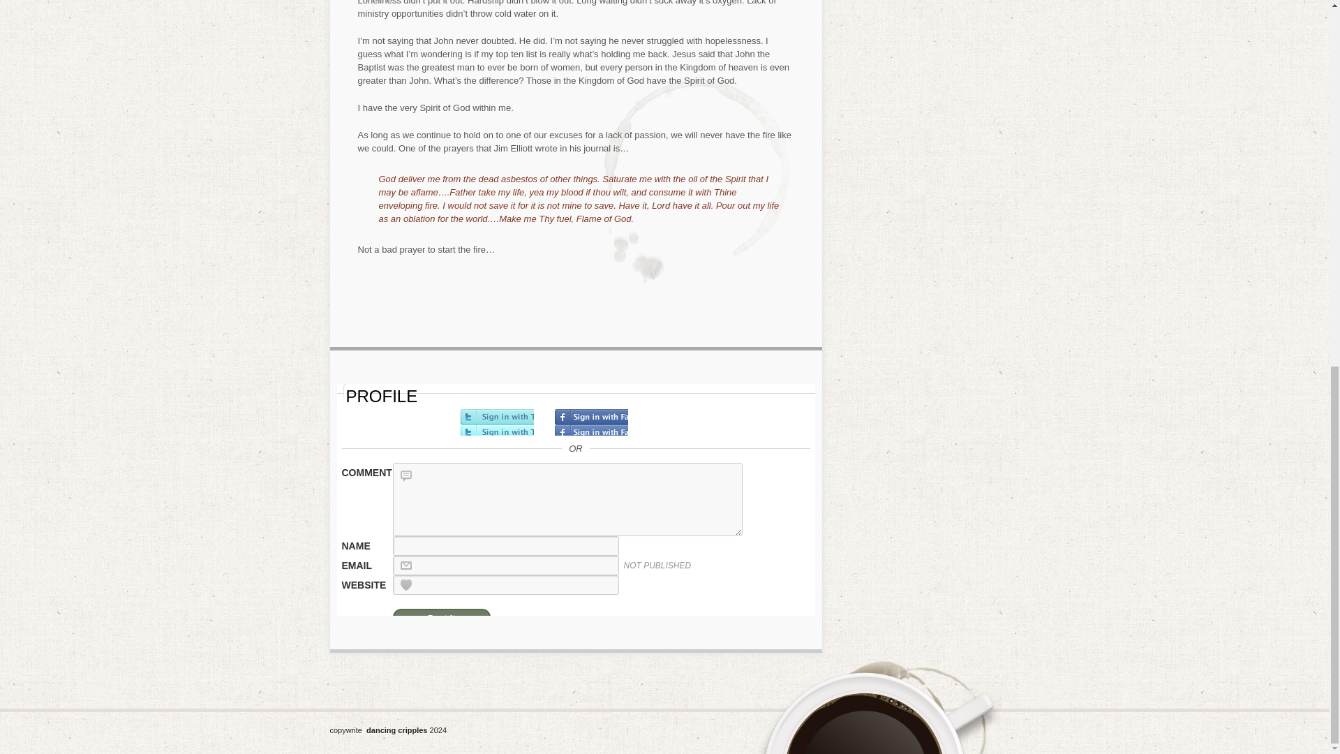  What do you see at coordinates (591, 422) in the screenshot?
I see `Sign in with Facebook` at bounding box center [591, 422].